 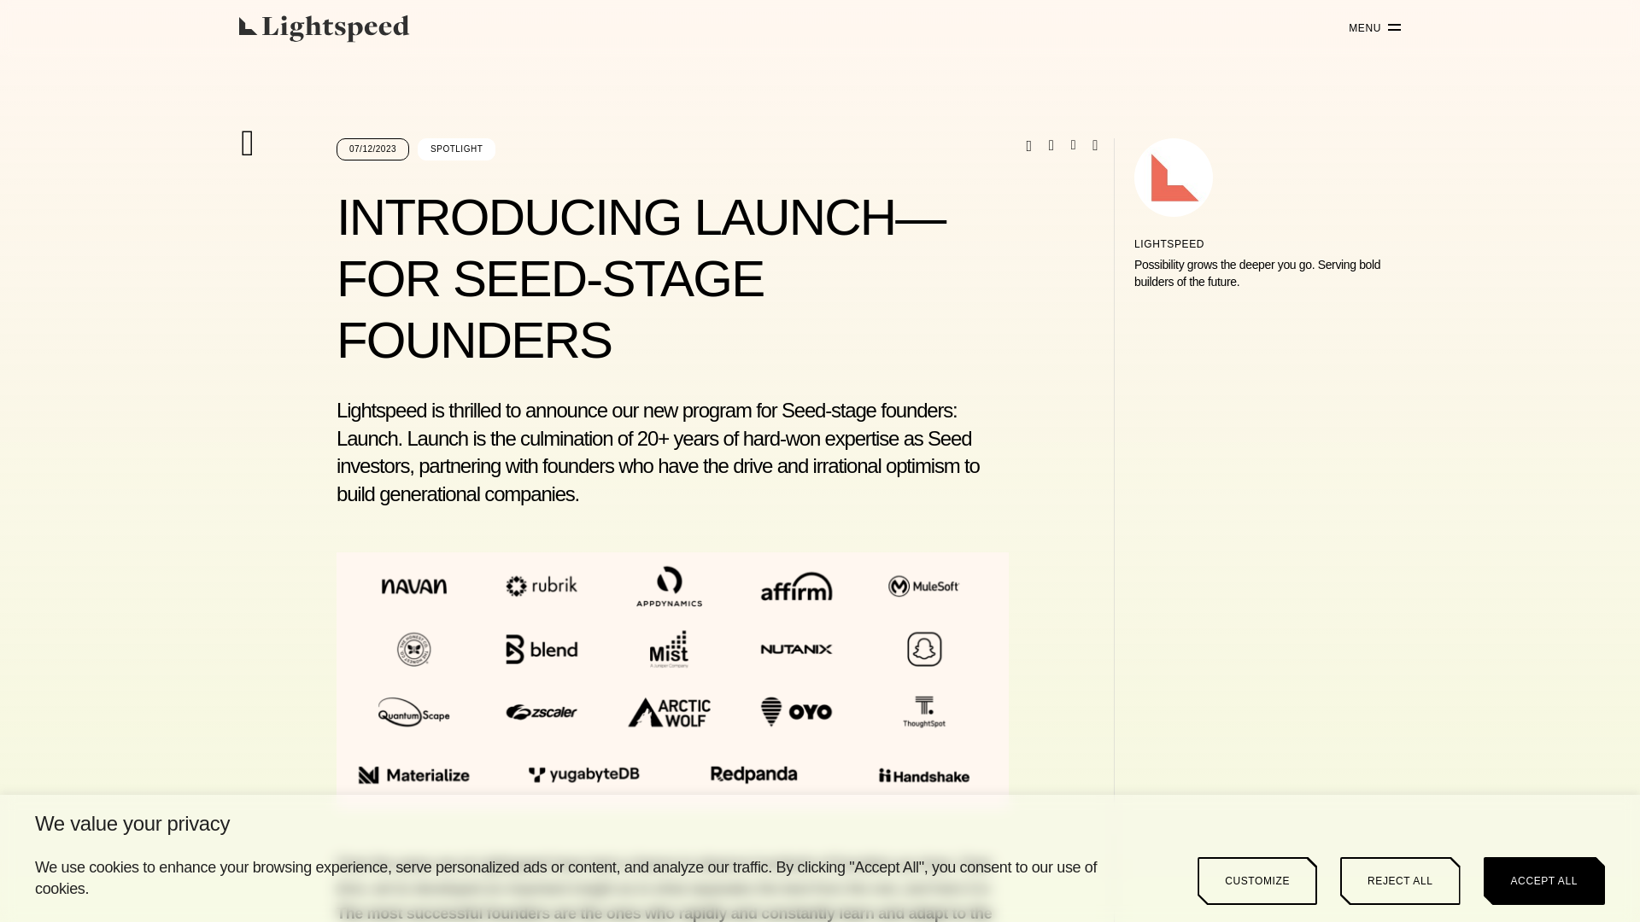 I want to click on MENU, so click(x=1368, y=28).